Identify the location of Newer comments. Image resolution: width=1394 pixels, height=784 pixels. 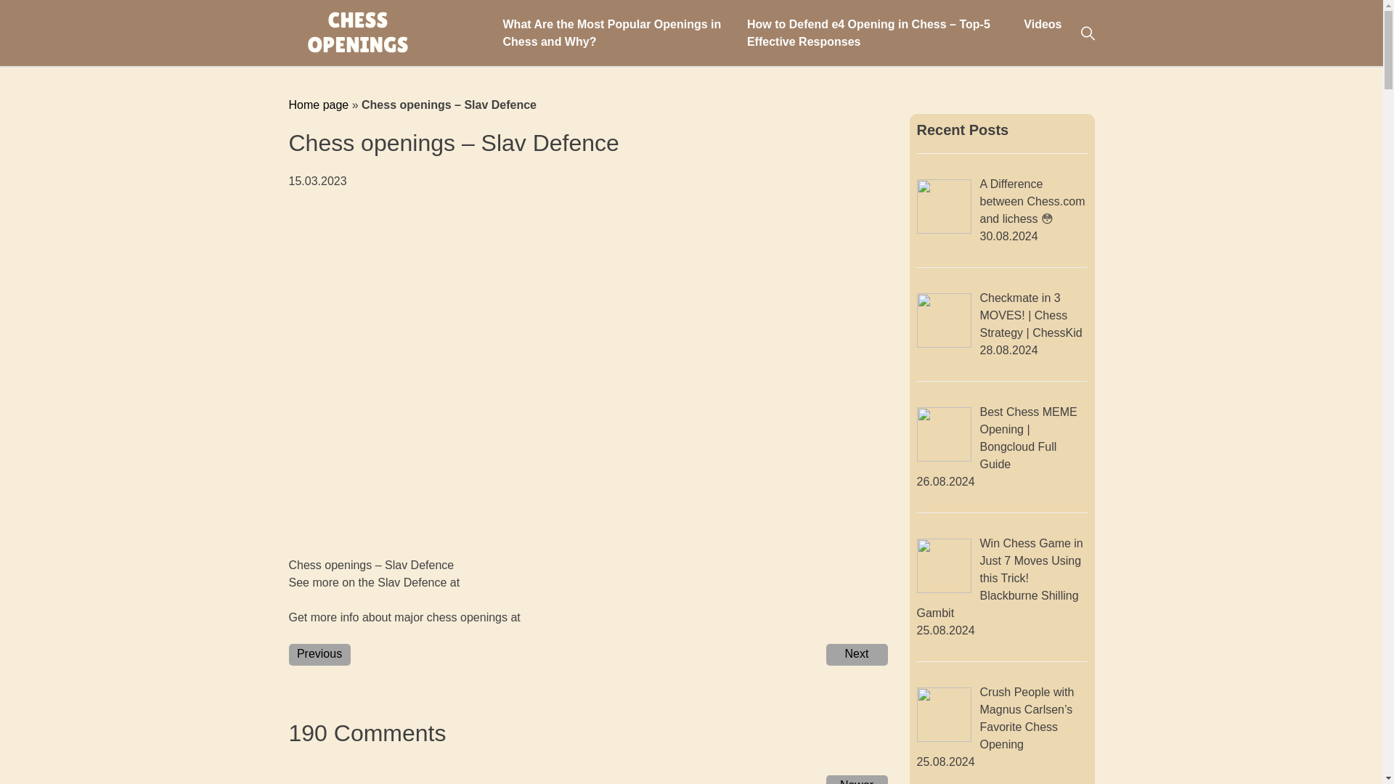
(857, 780).